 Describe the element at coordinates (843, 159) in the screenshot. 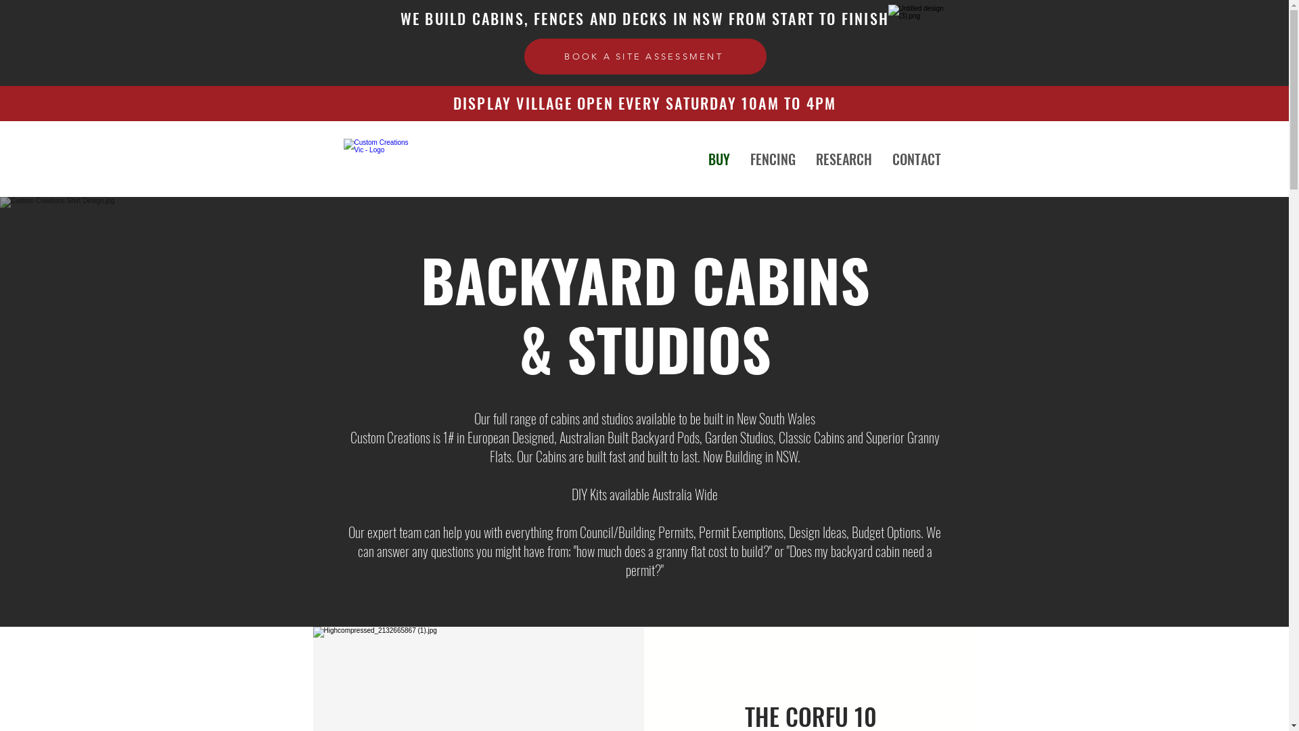

I see `RESEARCH` at that location.